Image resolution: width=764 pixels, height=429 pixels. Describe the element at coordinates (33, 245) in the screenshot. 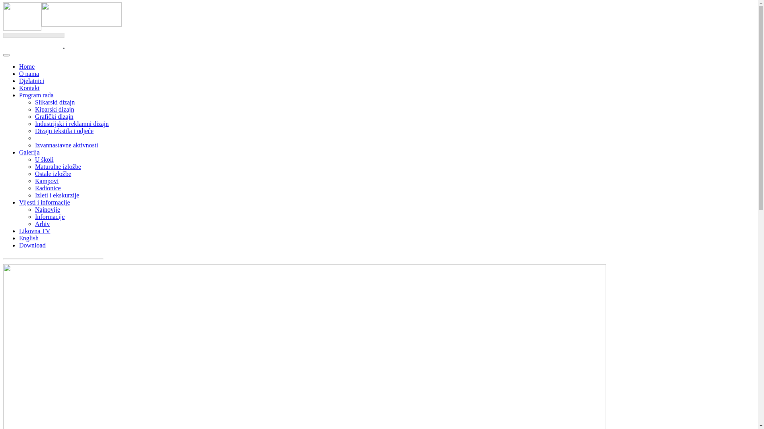

I see `Download` at that location.